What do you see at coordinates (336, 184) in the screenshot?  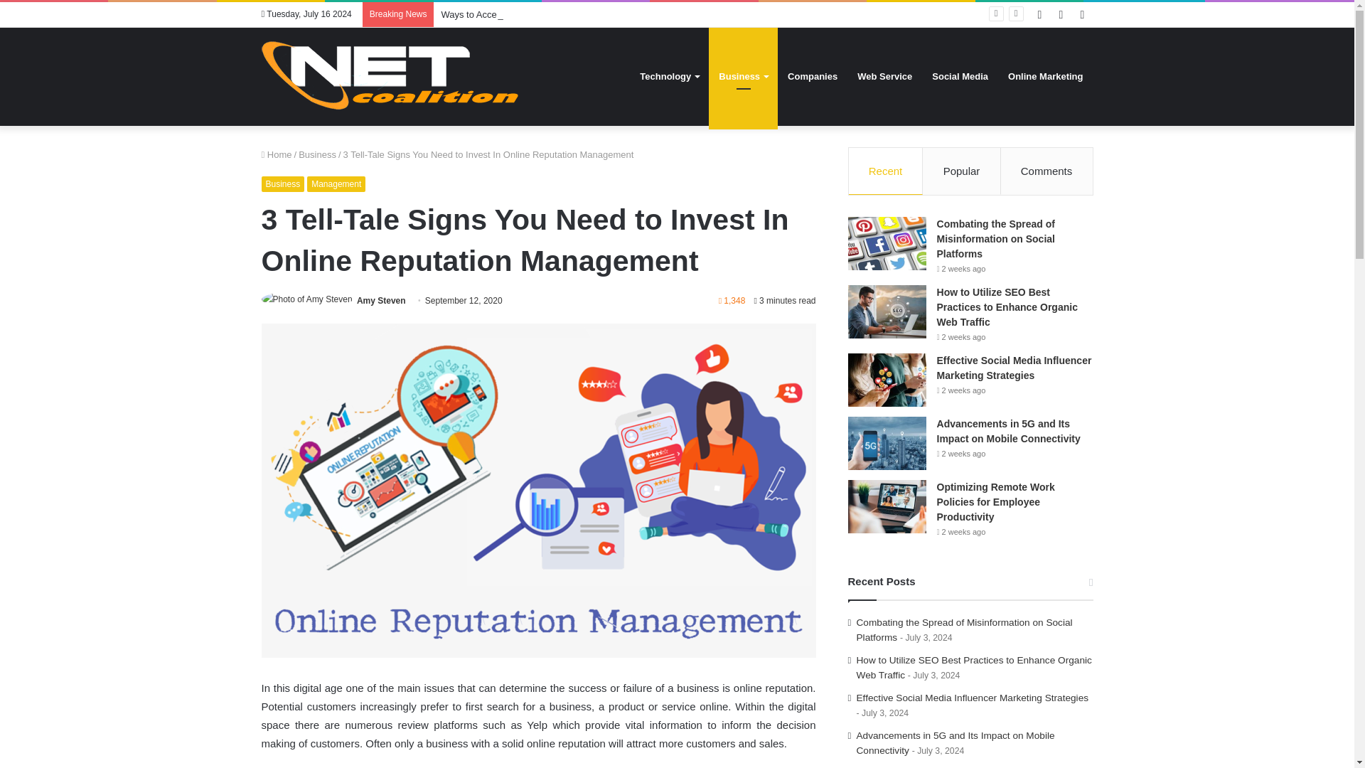 I see `Management` at bounding box center [336, 184].